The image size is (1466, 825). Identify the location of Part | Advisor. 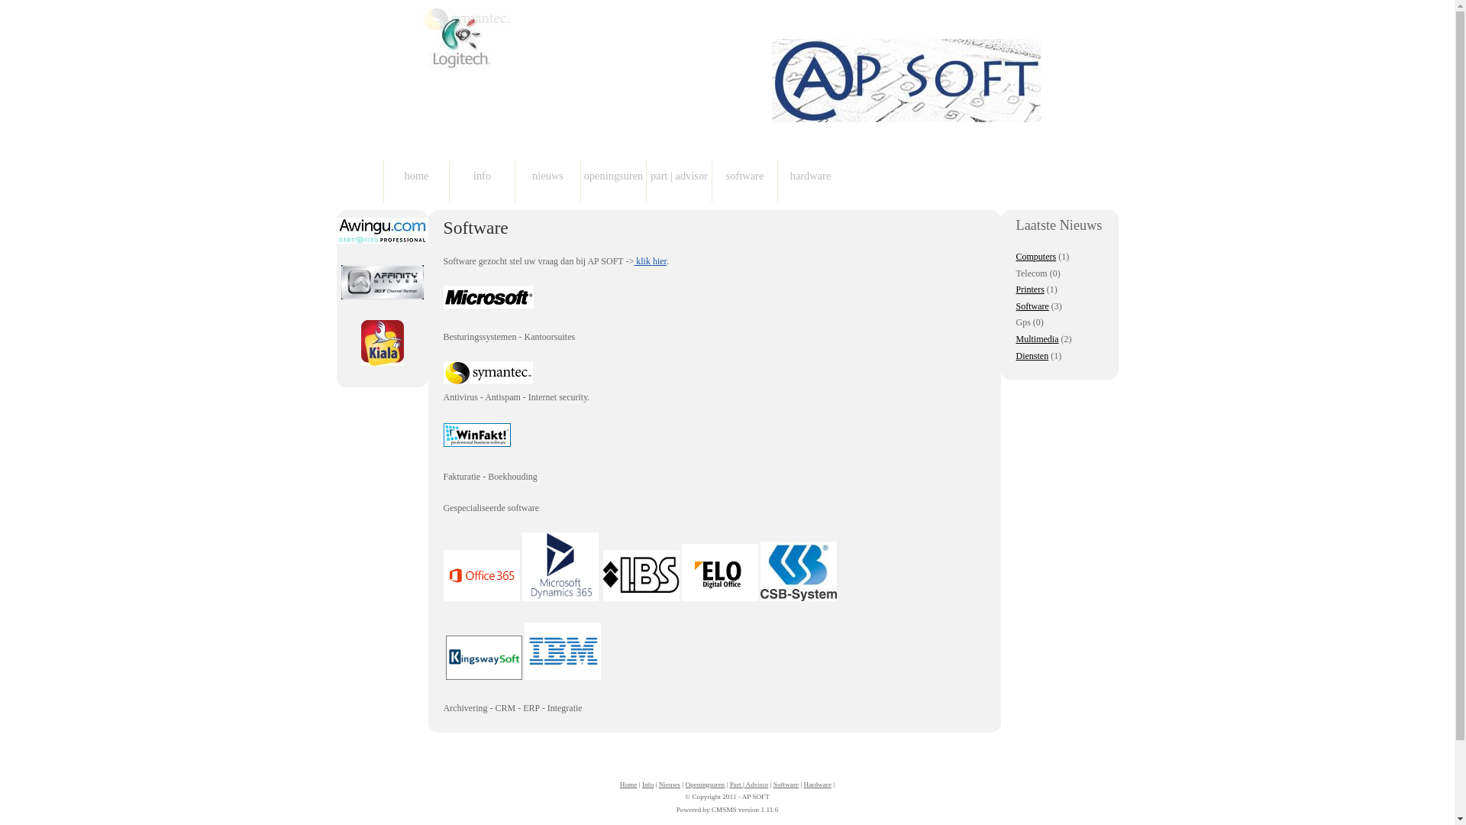
(750, 785).